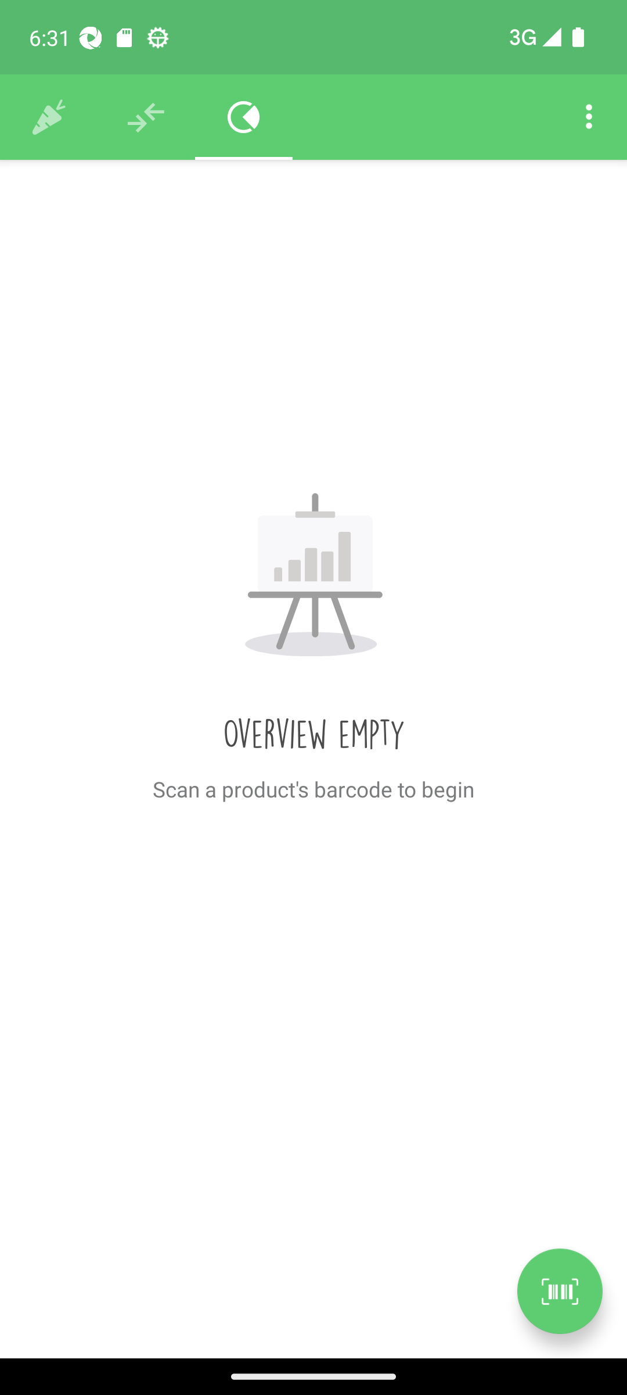  Describe the element at coordinates (560, 1291) in the screenshot. I see `Scan a product` at that location.